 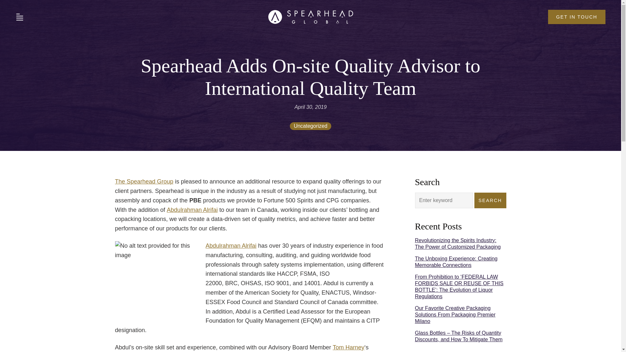 What do you see at coordinates (310, 126) in the screenshot?
I see `Uncategorized` at bounding box center [310, 126].